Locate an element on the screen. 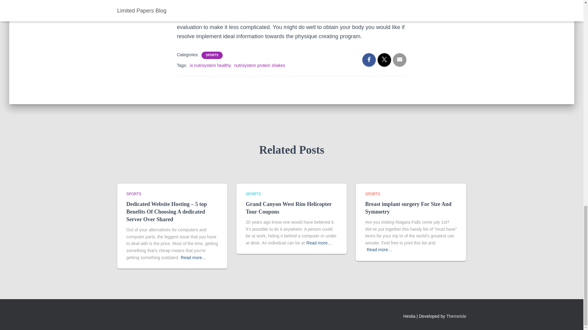  ThemeIsle is located at coordinates (456, 316).